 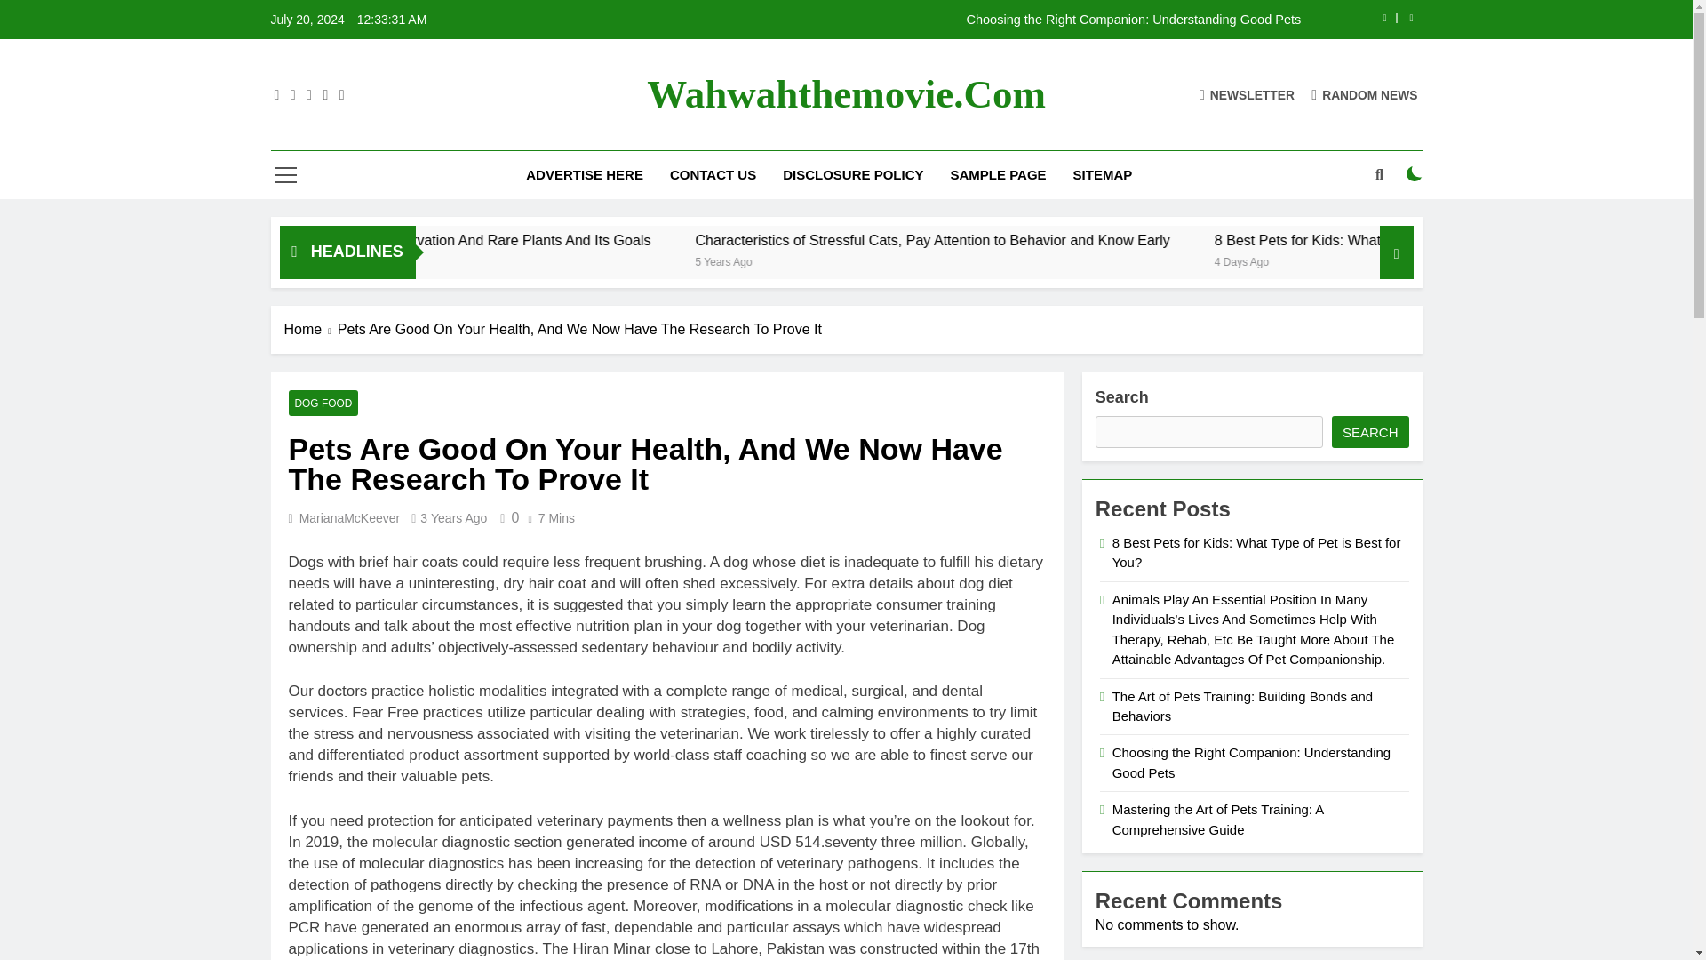 I want to click on ADVERTISE HERE, so click(x=585, y=174).